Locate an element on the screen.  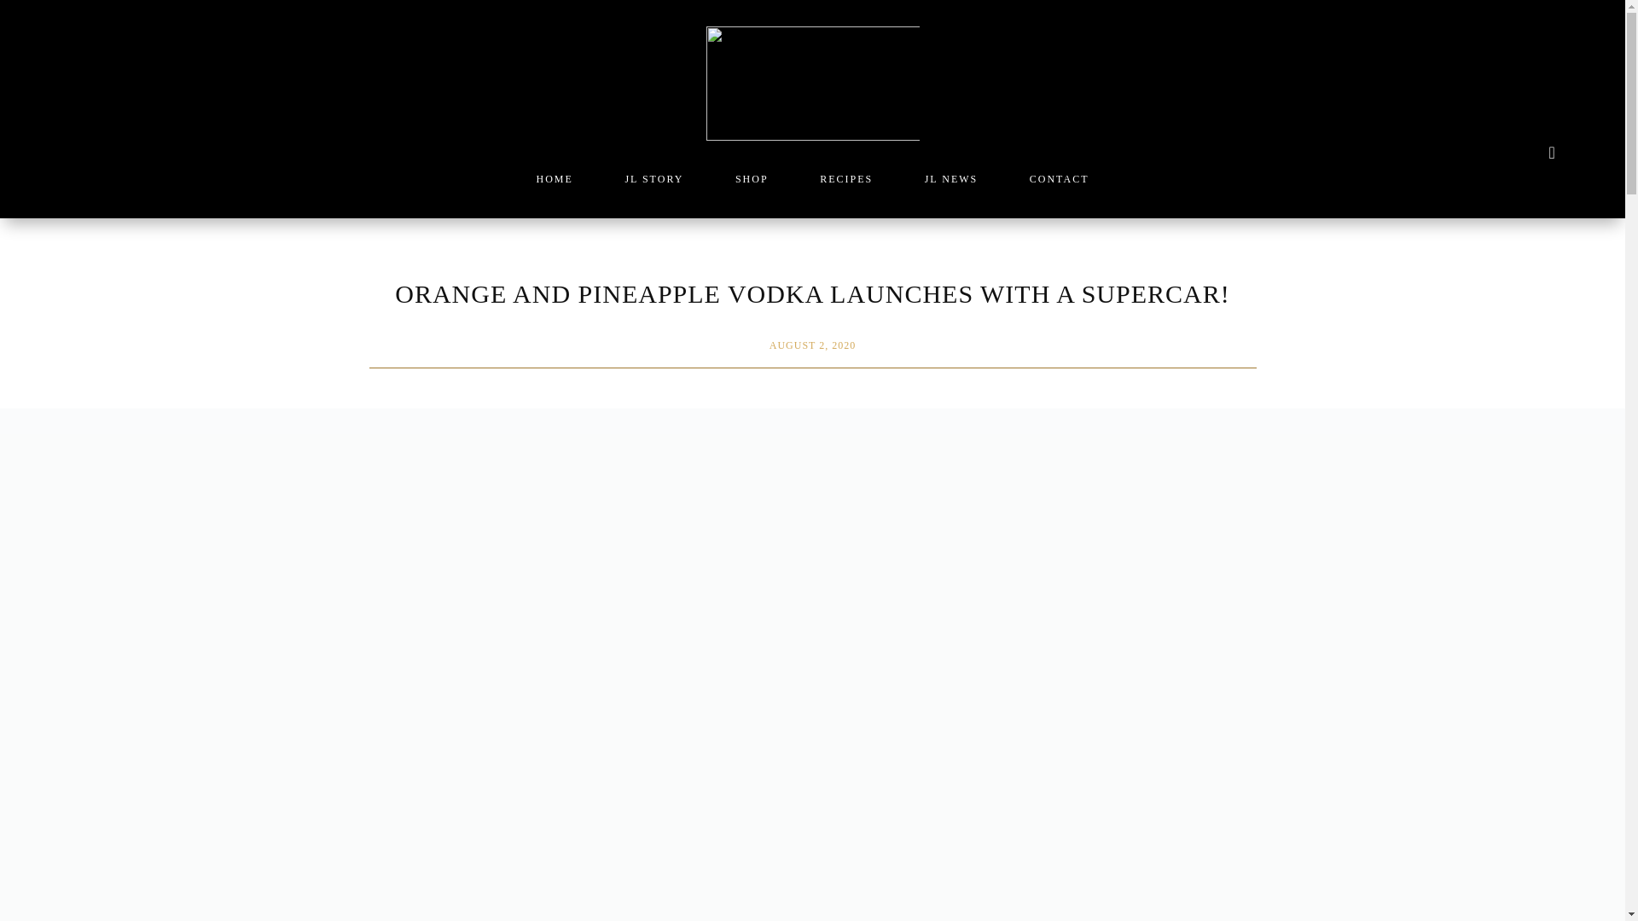
SHOP is located at coordinates (752, 182).